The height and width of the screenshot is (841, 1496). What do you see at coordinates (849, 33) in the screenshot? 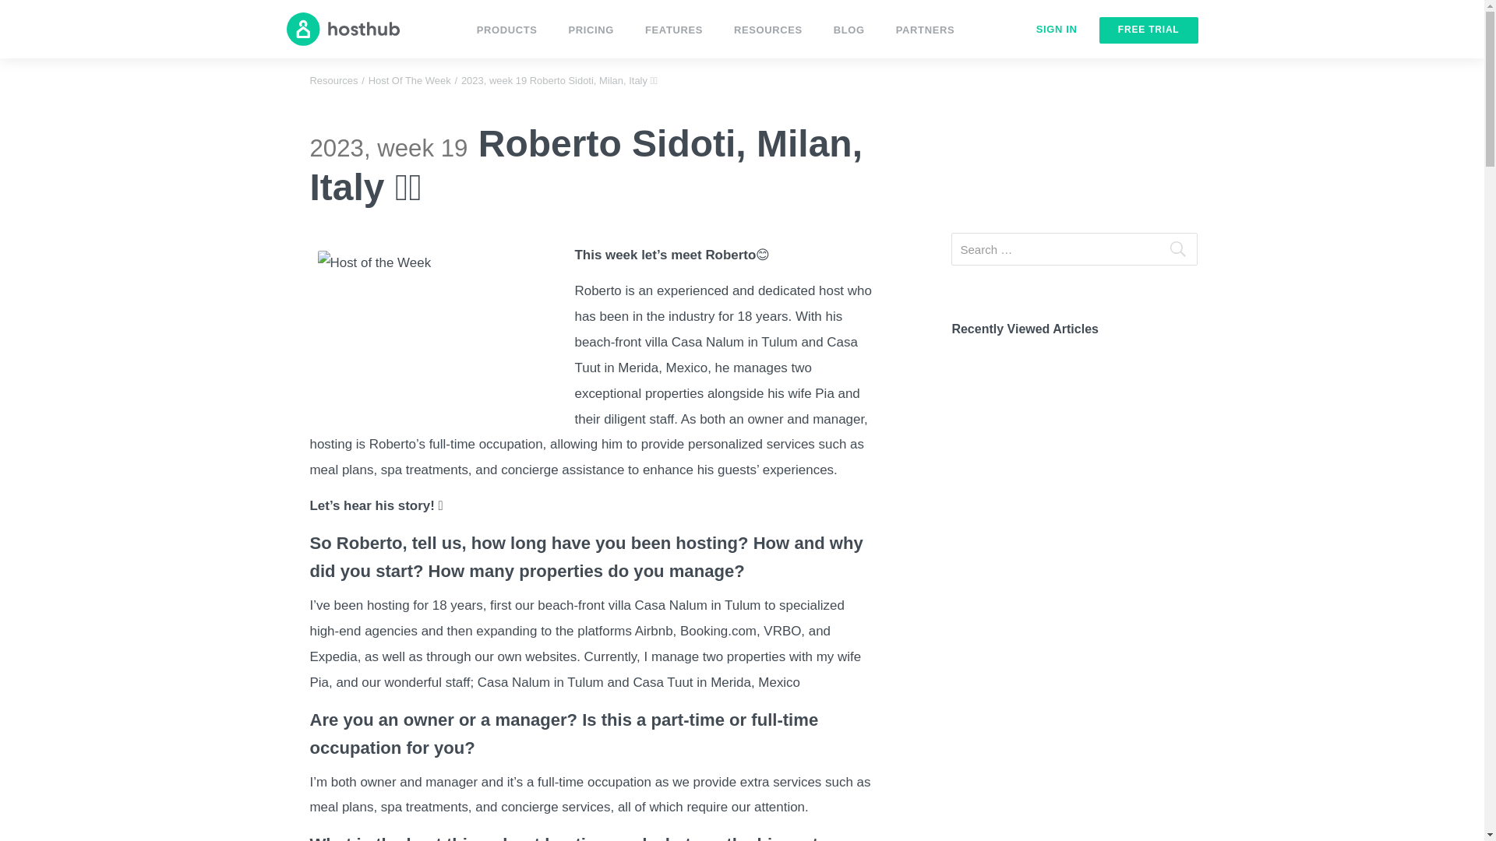
I see `BLOG` at bounding box center [849, 33].